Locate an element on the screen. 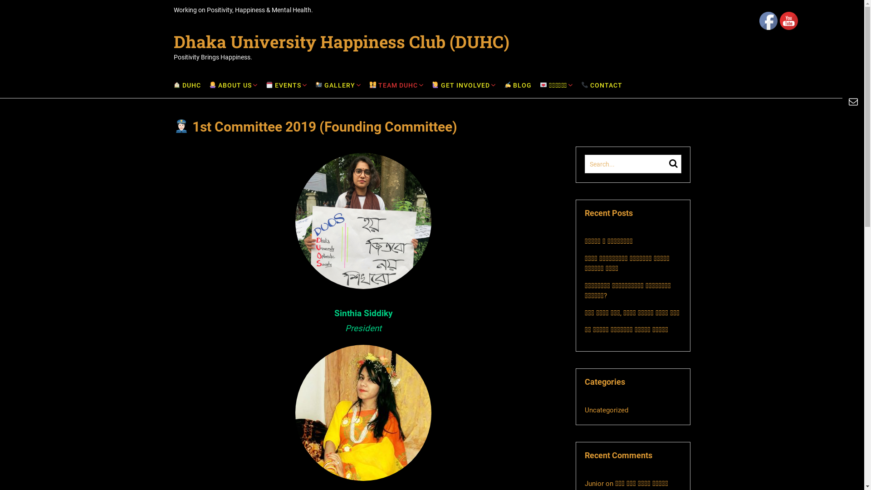  GALLERY is located at coordinates (338, 85).